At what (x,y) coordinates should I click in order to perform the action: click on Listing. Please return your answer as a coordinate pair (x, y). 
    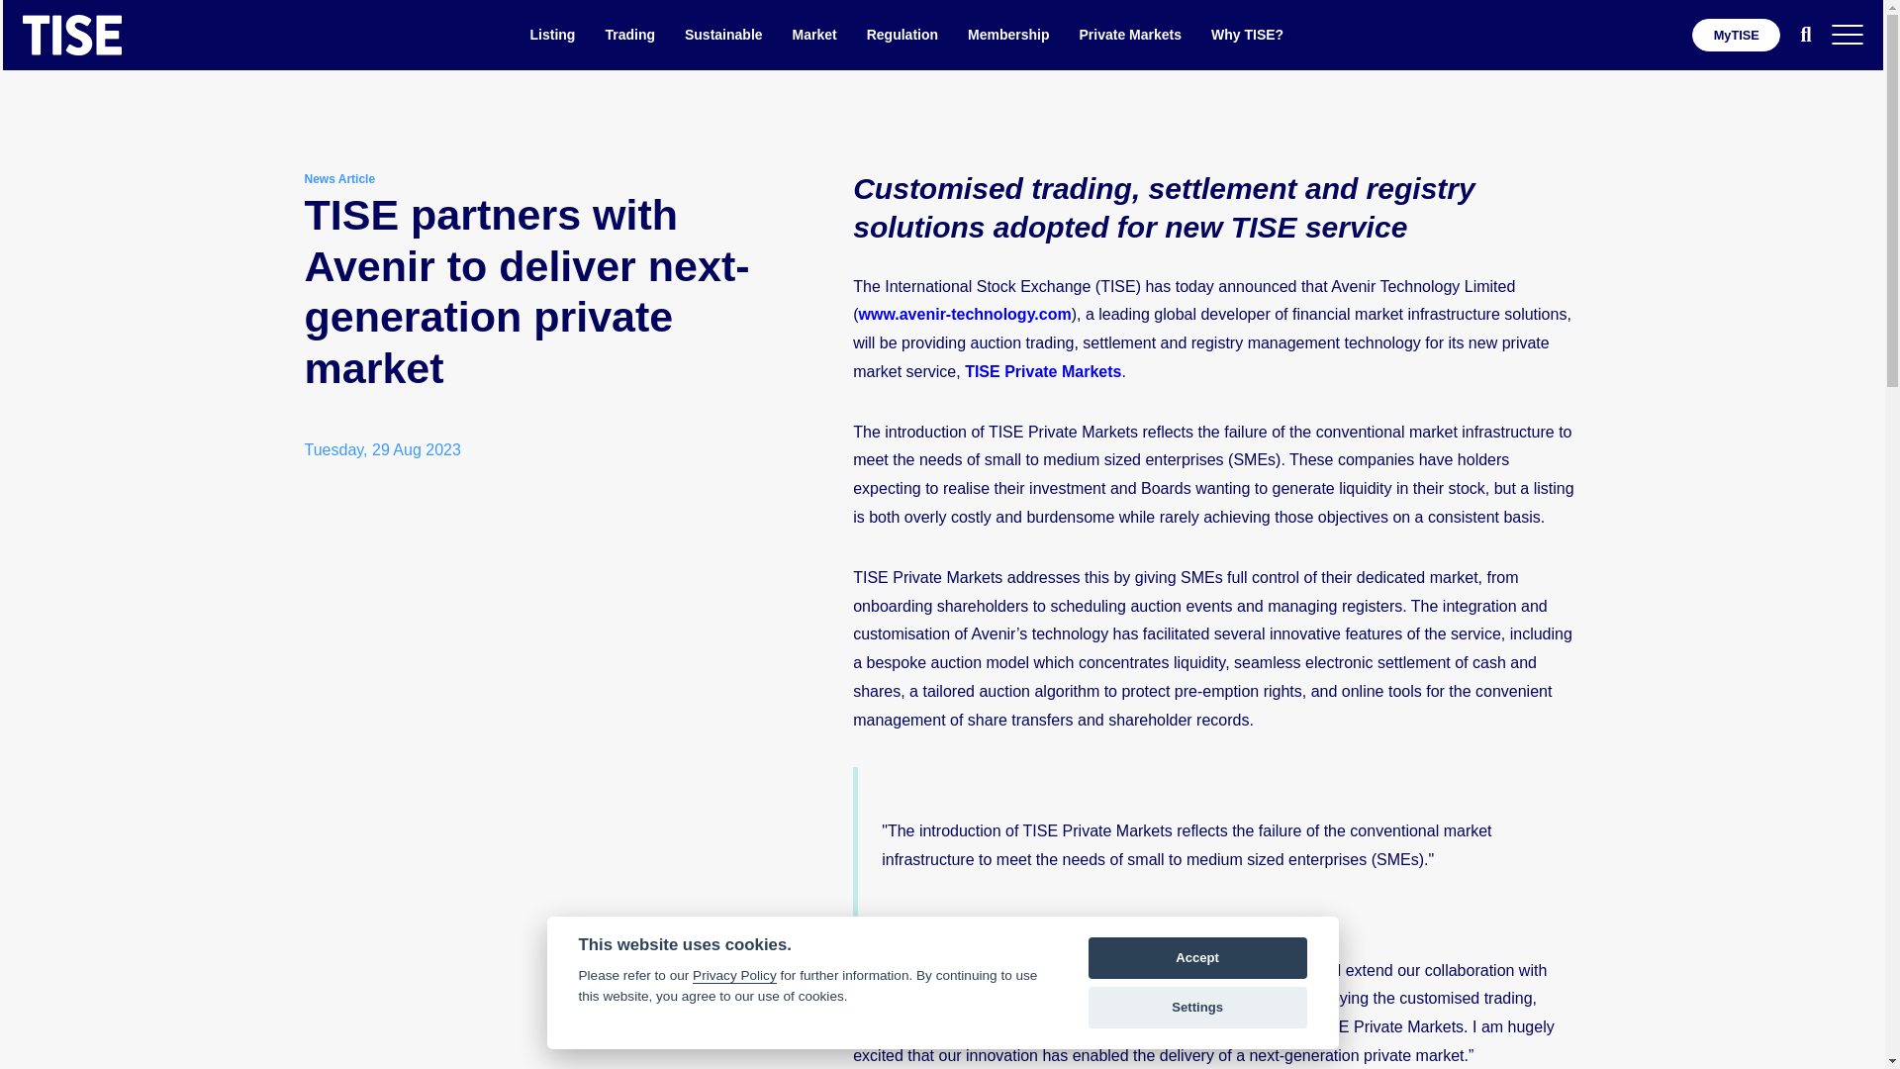
    Looking at the image, I should click on (552, 34).